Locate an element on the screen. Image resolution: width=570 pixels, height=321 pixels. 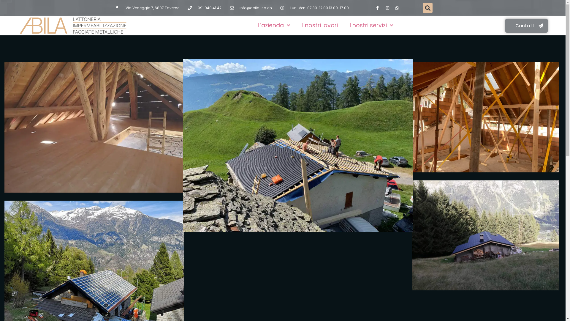
info@abila-sa.ch is located at coordinates (251, 8).